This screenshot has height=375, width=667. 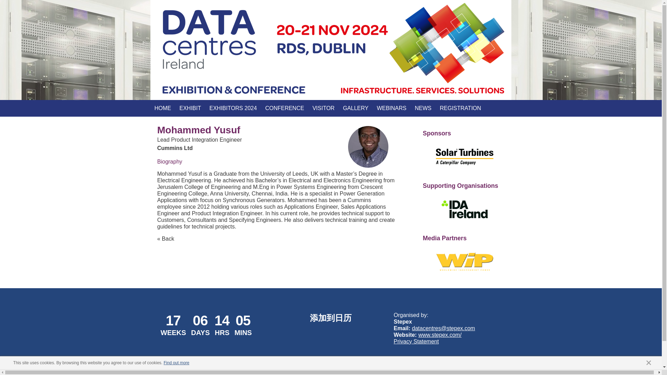 What do you see at coordinates (392, 108) in the screenshot?
I see `WEBINARS` at bounding box center [392, 108].